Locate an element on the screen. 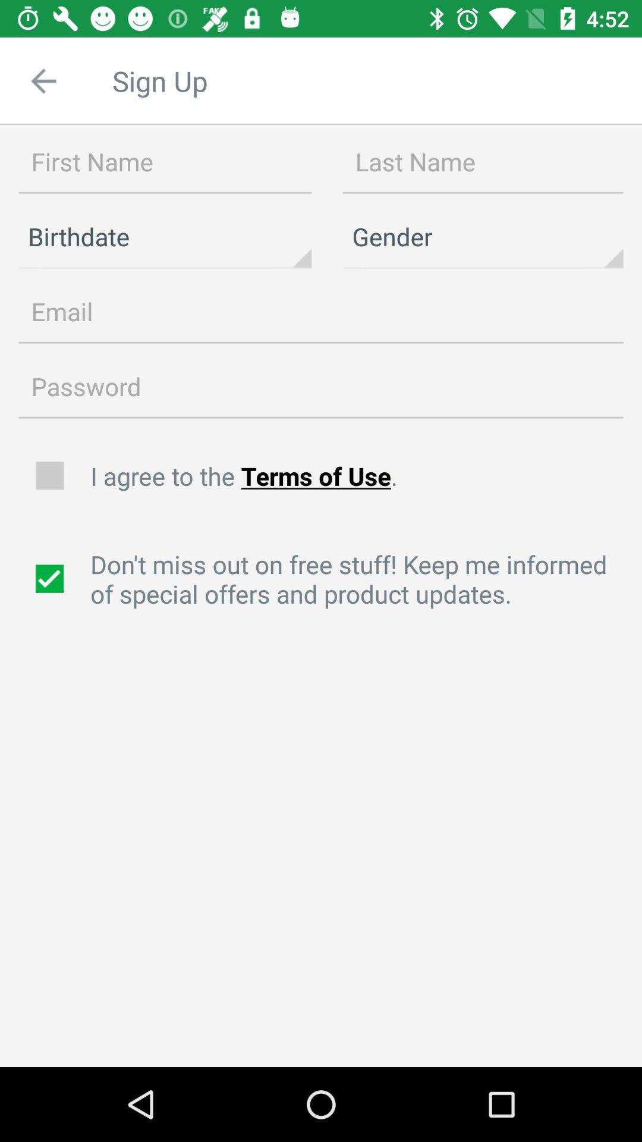 Image resolution: width=642 pixels, height=1142 pixels. swipe to gender item is located at coordinates (483, 237).